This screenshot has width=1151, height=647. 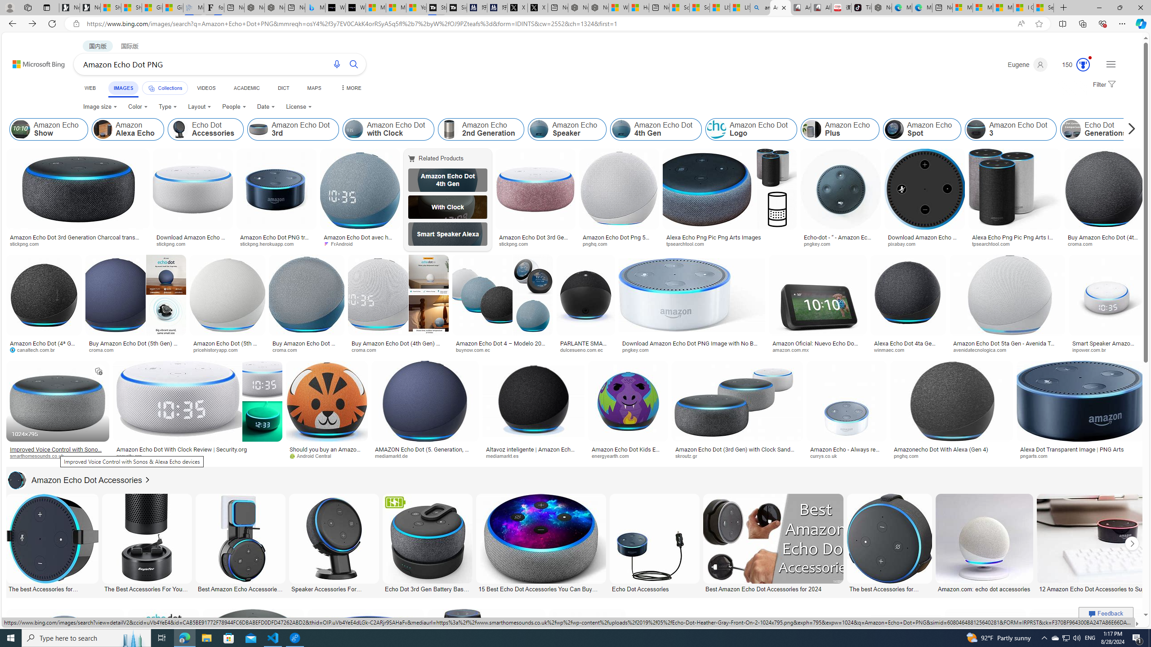 I want to click on Microsoft Rewards 147, so click(x=1072, y=65).